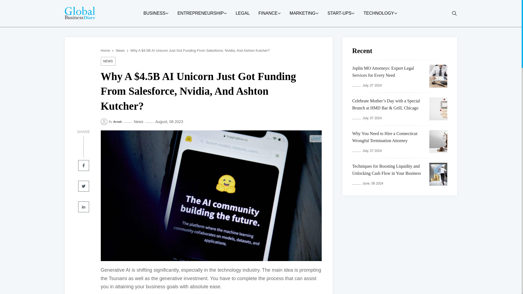 Image resolution: width=523 pixels, height=294 pixels. I want to click on LEGAL, so click(243, 13).